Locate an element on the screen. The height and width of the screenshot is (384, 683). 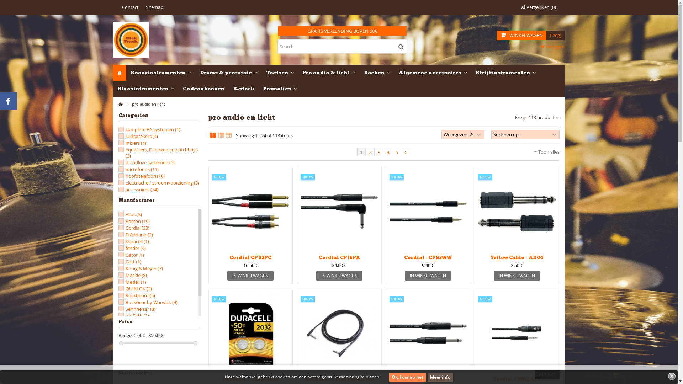
3 is located at coordinates (379, 152).